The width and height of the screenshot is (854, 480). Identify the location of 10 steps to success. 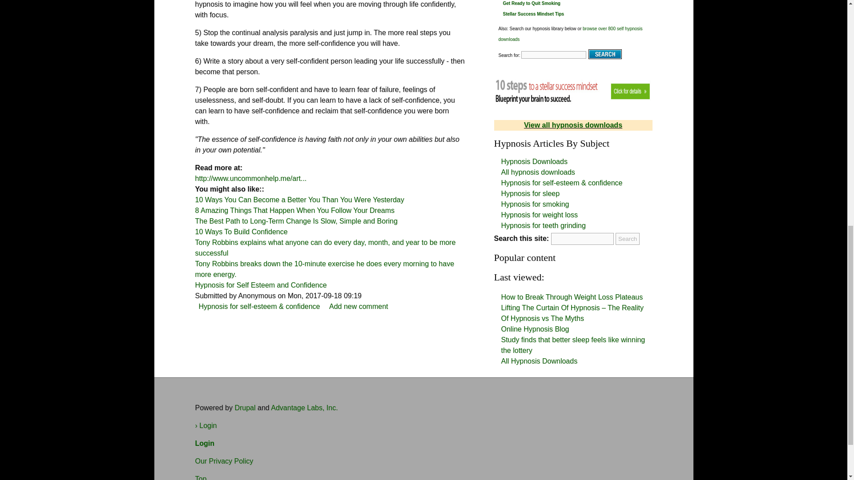
(573, 90).